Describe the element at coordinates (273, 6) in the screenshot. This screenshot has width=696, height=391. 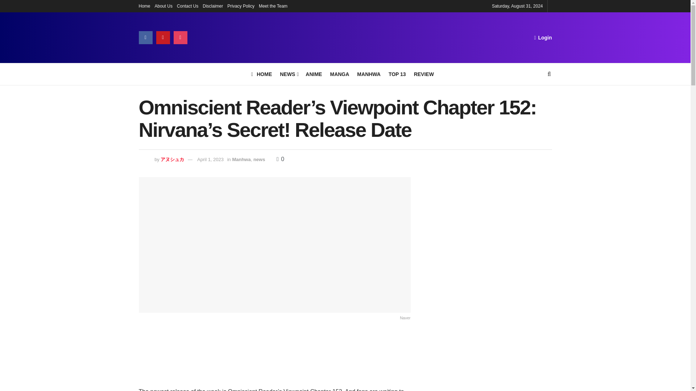
I see `Meet the Team` at that location.